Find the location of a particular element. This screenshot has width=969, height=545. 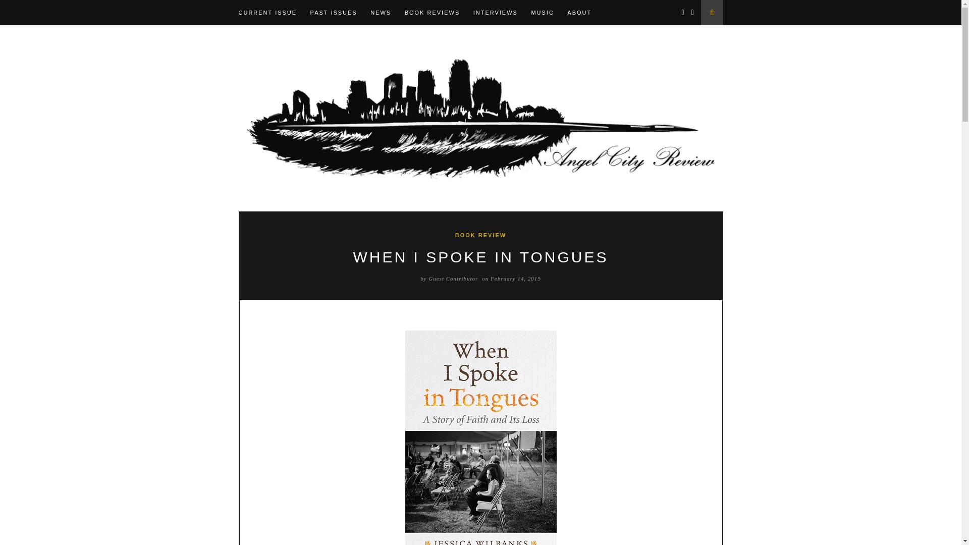

INTERVIEWS is located at coordinates (501, 12).